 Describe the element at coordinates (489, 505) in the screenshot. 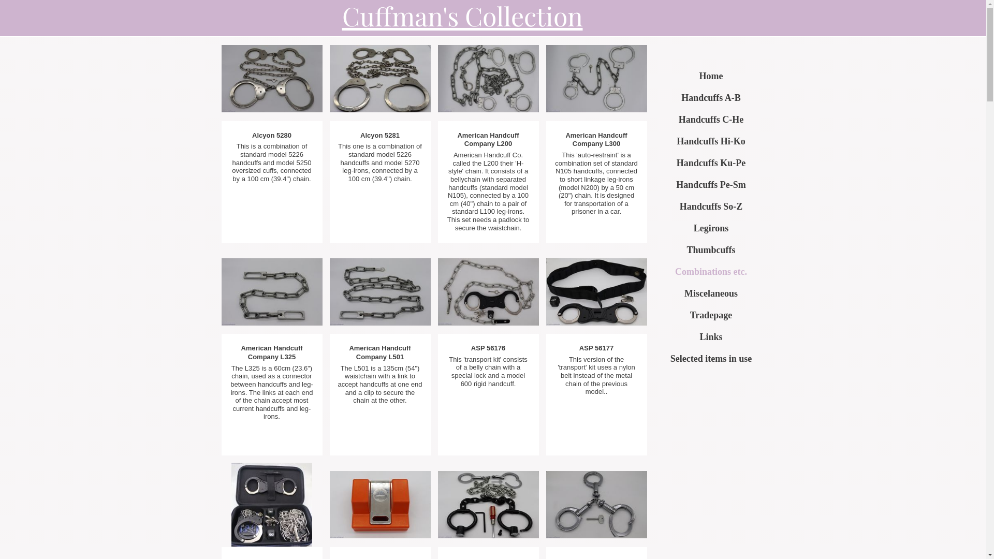

I see `Bri-Circle` at that location.